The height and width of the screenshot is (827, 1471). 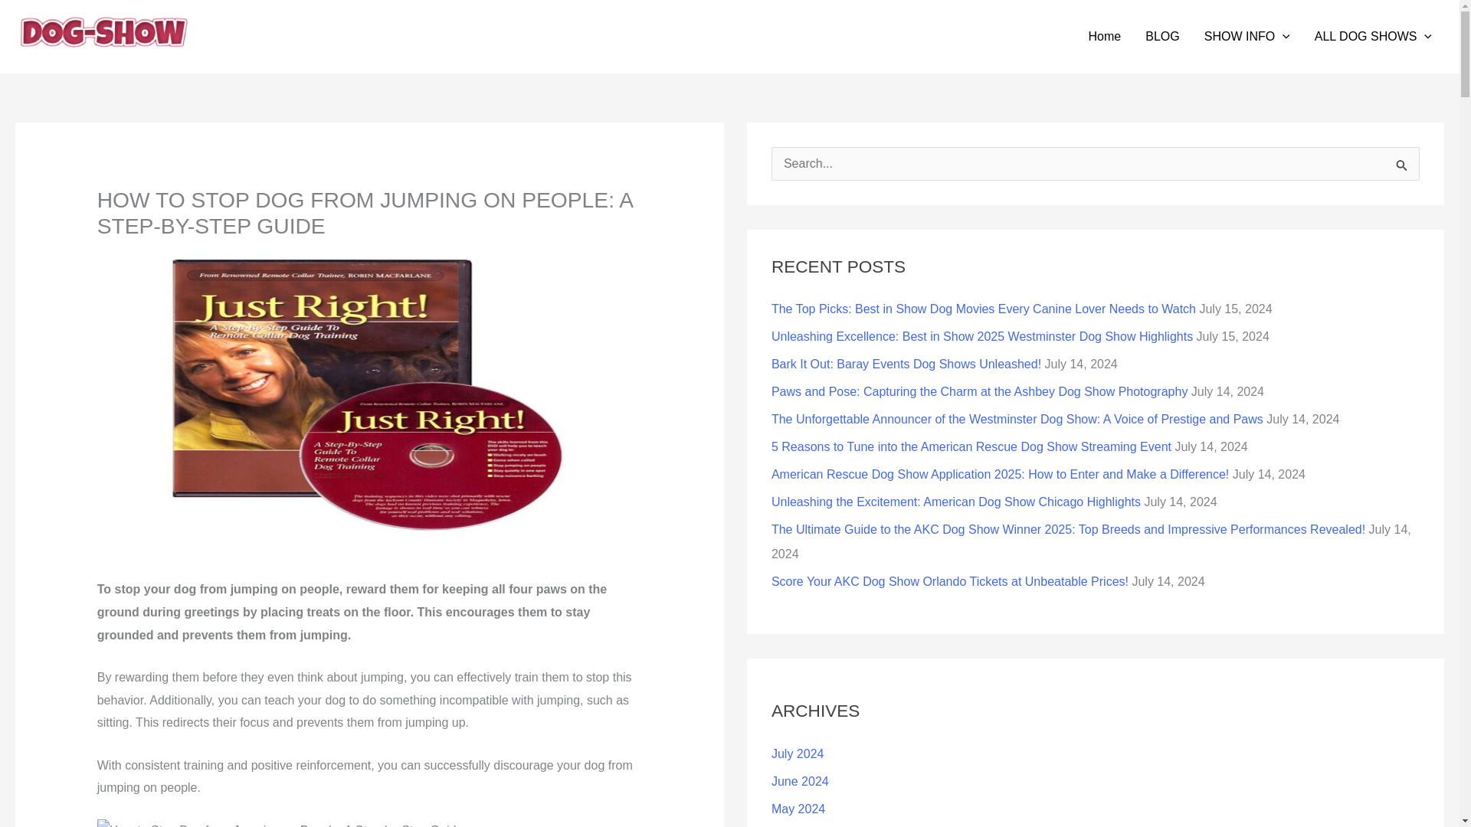 I want to click on ALL DOG SHOWS, so click(x=1373, y=37).